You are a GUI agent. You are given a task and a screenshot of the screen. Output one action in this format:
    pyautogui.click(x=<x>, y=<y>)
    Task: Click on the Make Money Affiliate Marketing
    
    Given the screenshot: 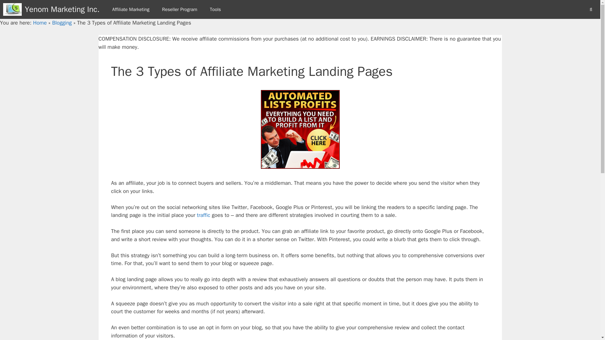 What is the action you would take?
    pyautogui.click(x=130, y=9)
    